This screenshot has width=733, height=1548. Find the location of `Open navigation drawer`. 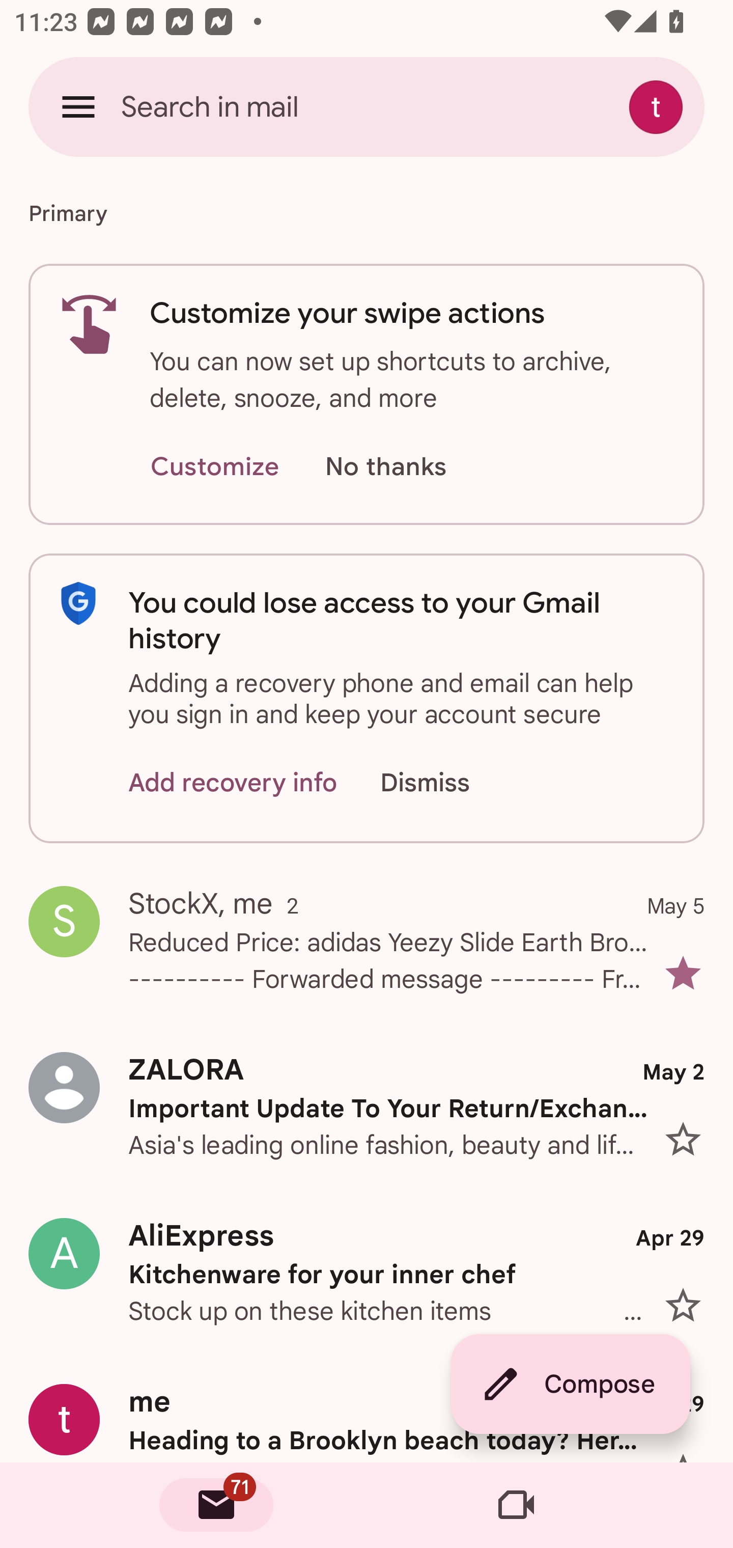

Open navigation drawer is located at coordinates (78, 106).